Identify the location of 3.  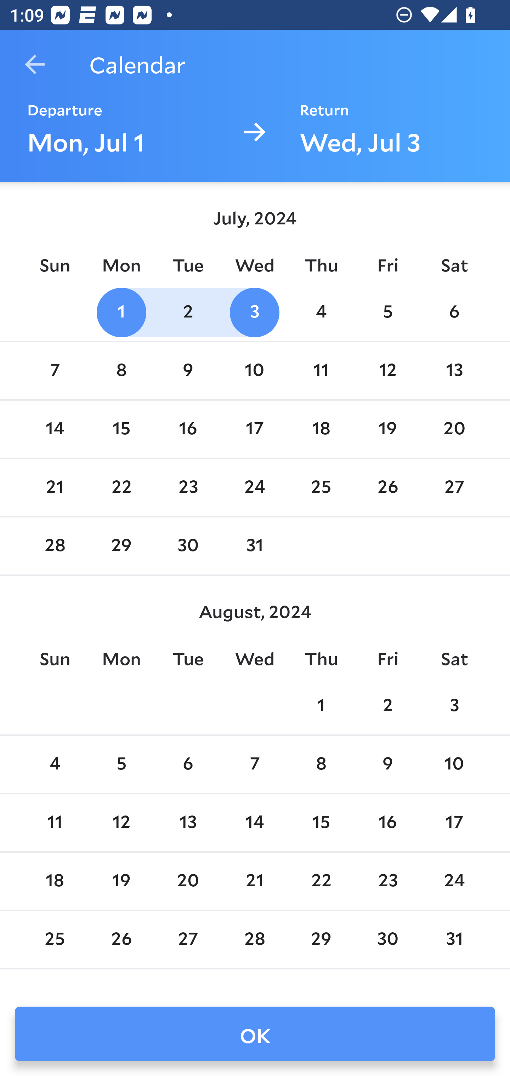
(454, 706).